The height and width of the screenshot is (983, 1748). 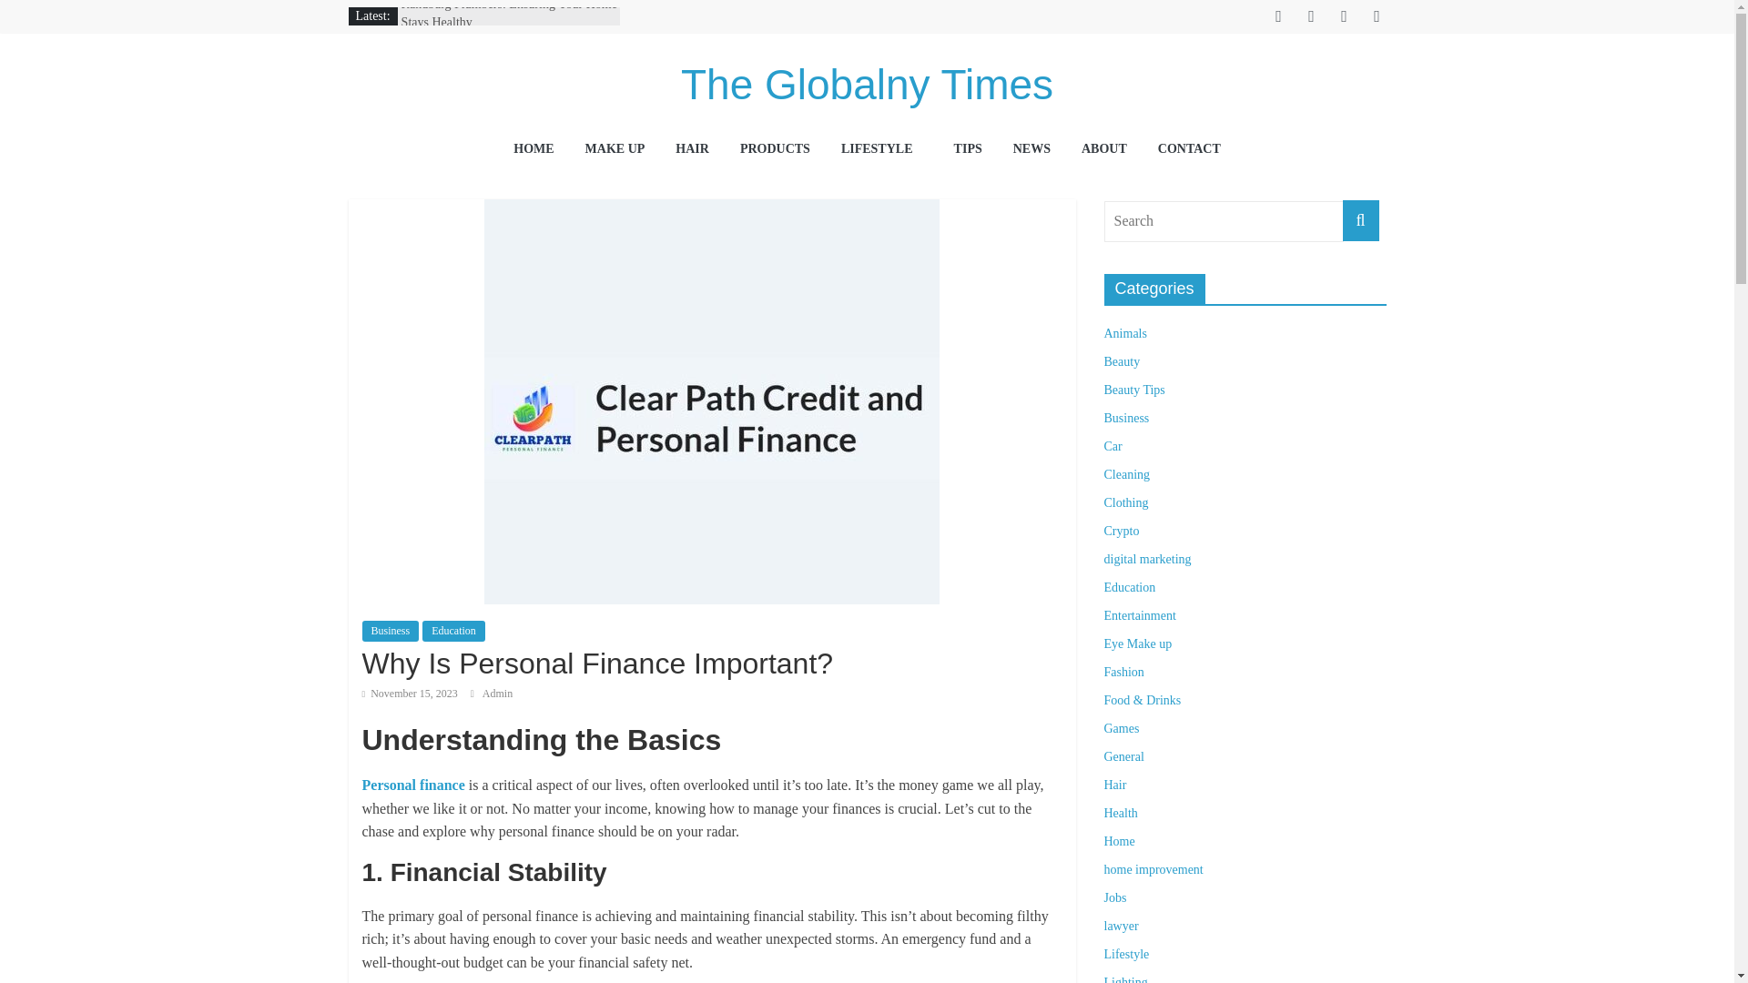 What do you see at coordinates (615, 150) in the screenshot?
I see `MAKE UP` at bounding box center [615, 150].